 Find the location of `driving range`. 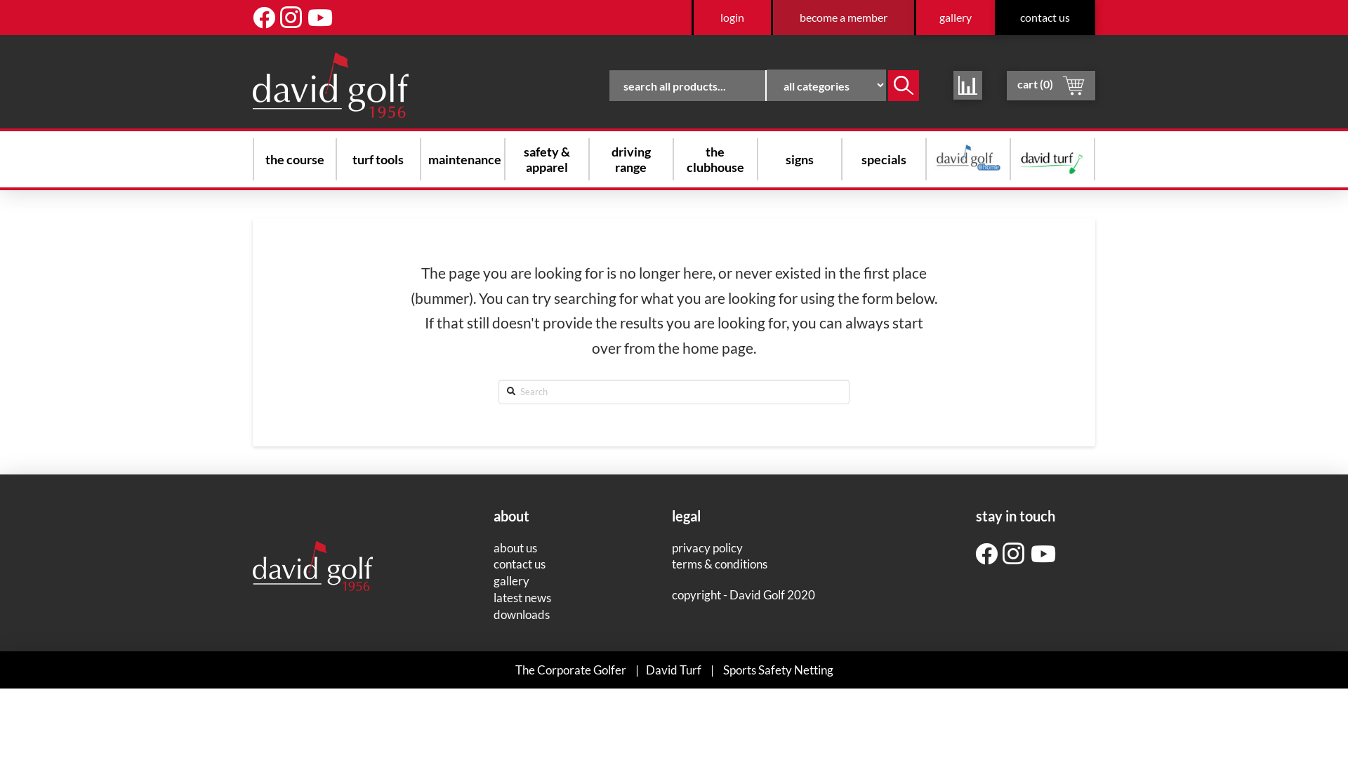

driving range is located at coordinates (631, 159).